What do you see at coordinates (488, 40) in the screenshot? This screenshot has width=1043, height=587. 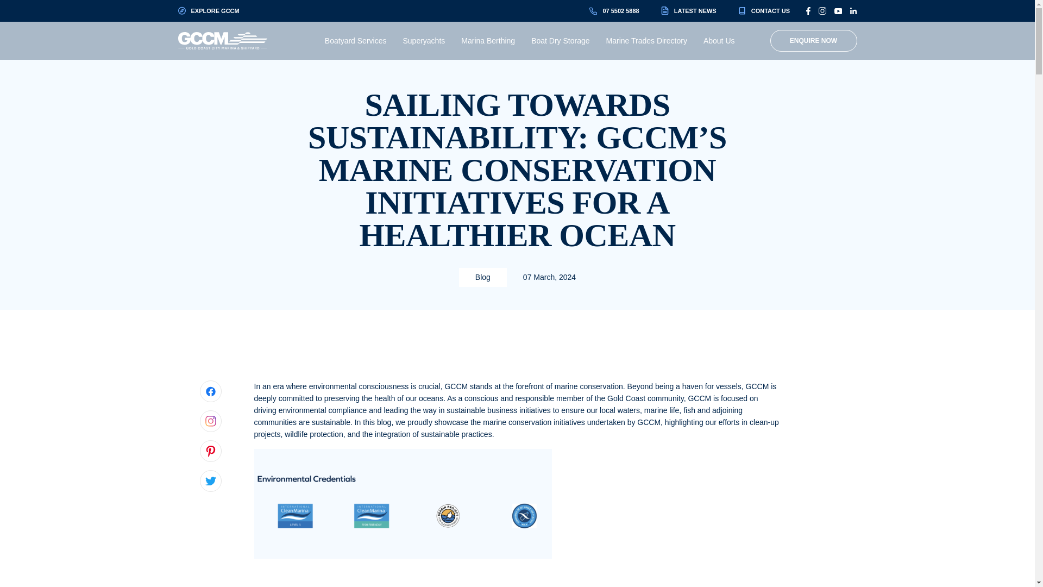 I see `Marina Berthing` at bounding box center [488, 40].